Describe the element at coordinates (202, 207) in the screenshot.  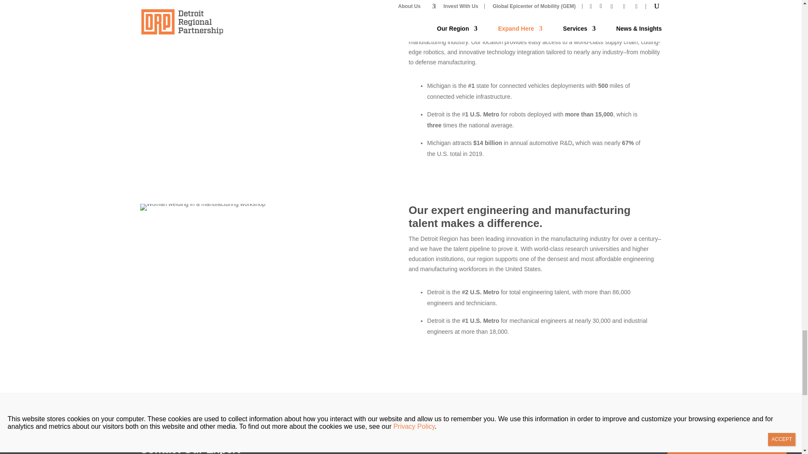
I see `Car Industry: Robots In A Car Factory` at that location.